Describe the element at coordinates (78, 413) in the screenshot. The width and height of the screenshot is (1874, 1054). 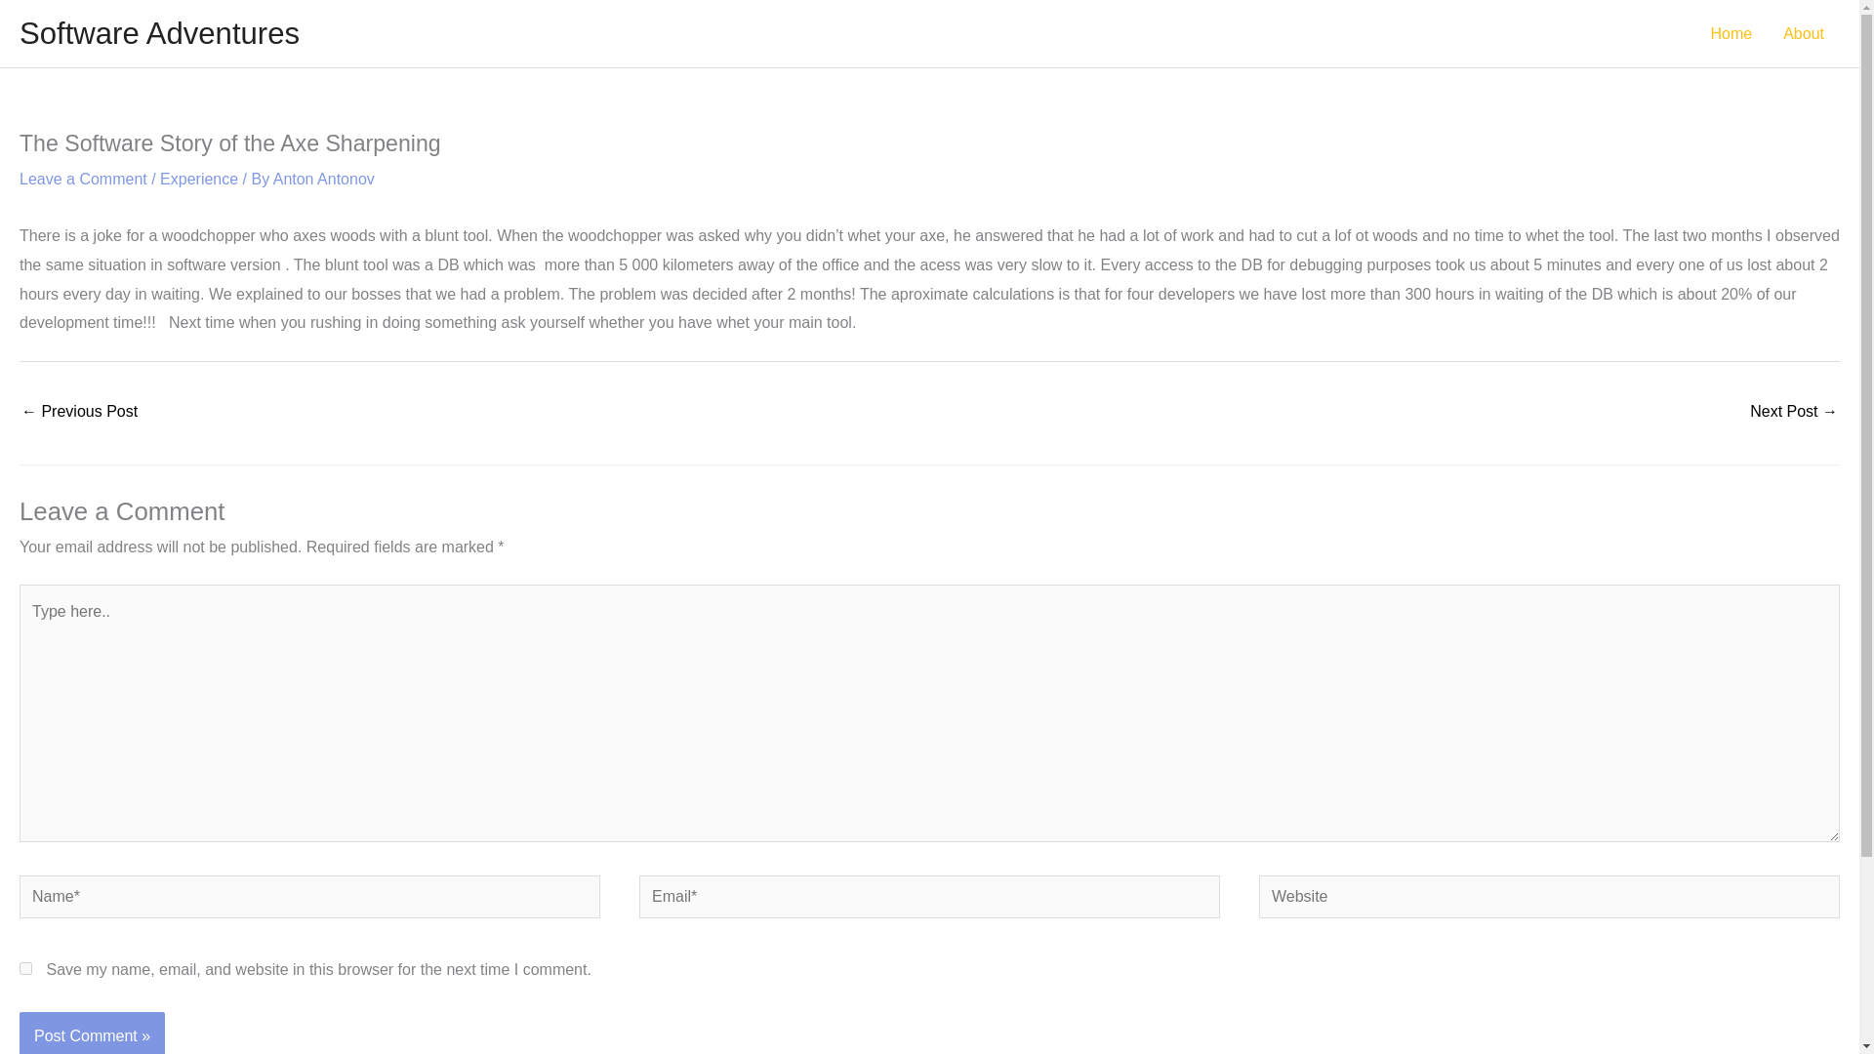
I see `Thought of the day by Voltaire` at that location.